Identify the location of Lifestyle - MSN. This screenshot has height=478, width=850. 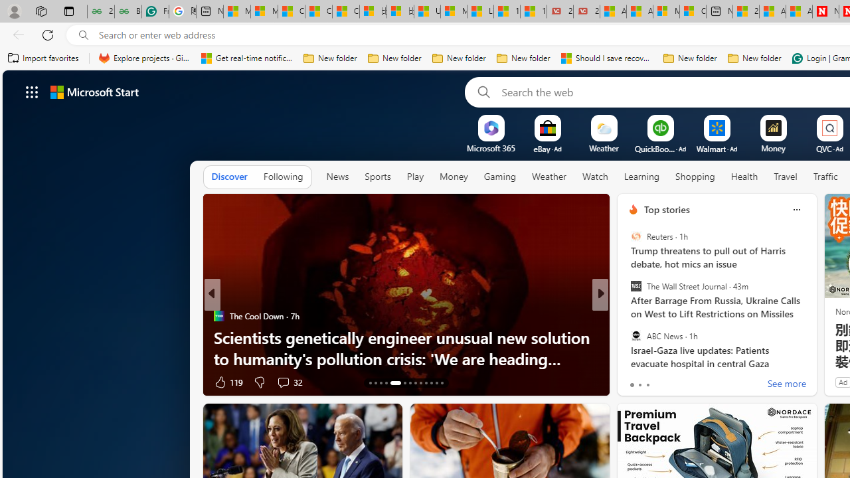
(481, 12).